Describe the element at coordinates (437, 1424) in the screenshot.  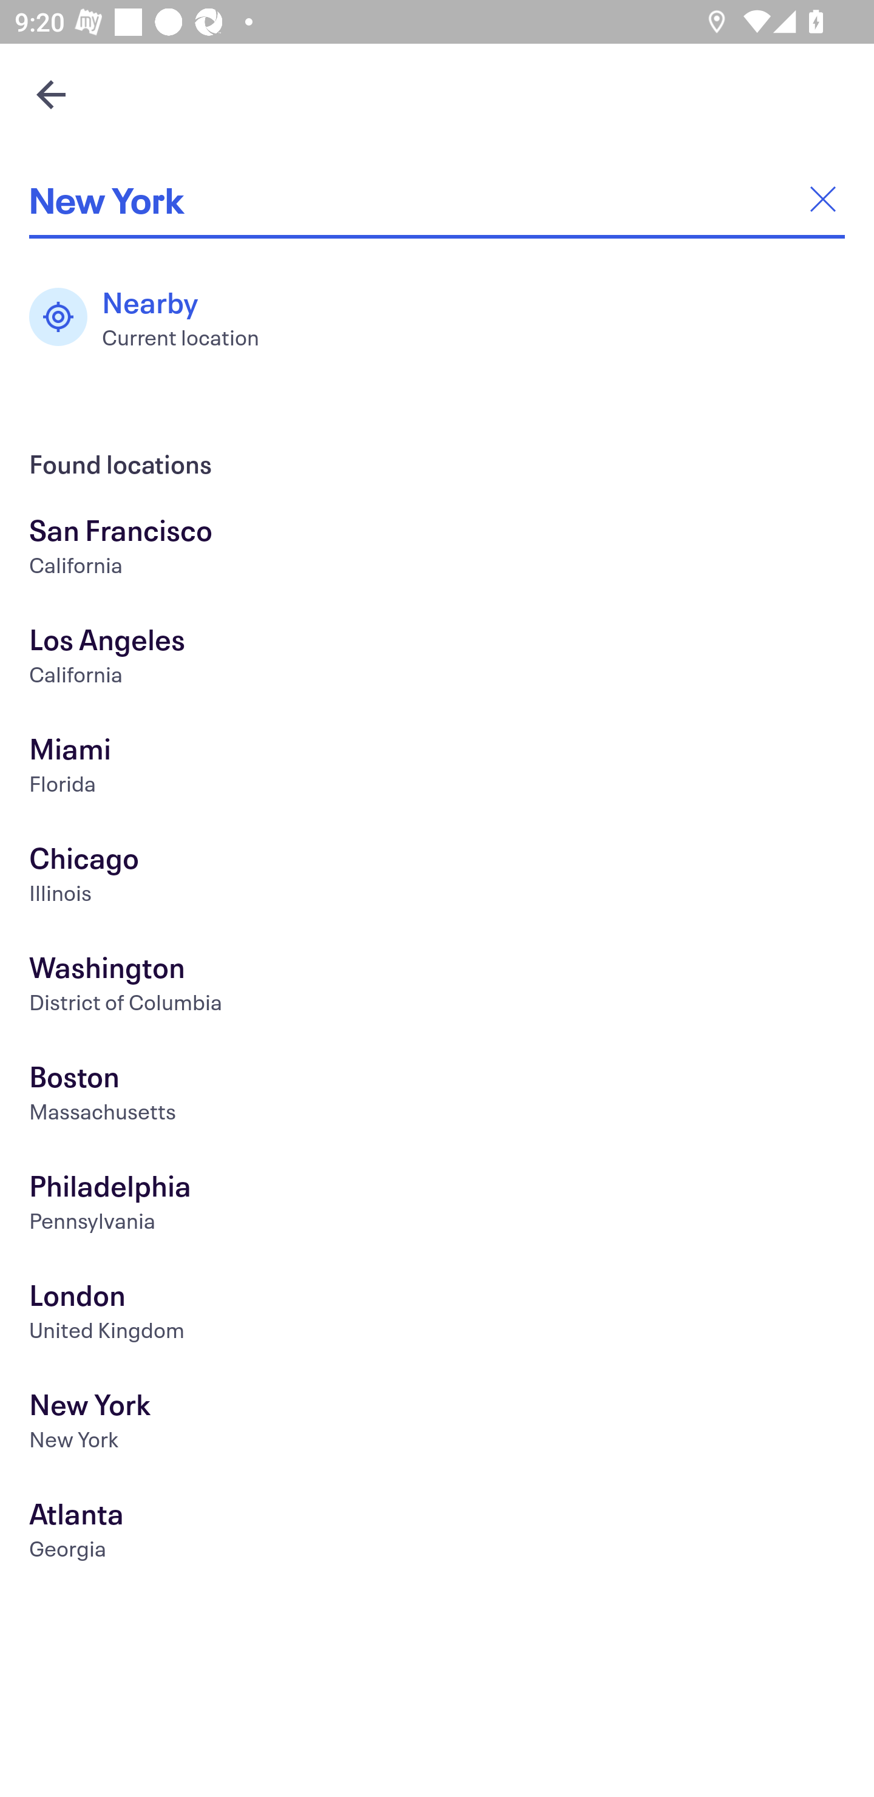
I see `New York` at that location.